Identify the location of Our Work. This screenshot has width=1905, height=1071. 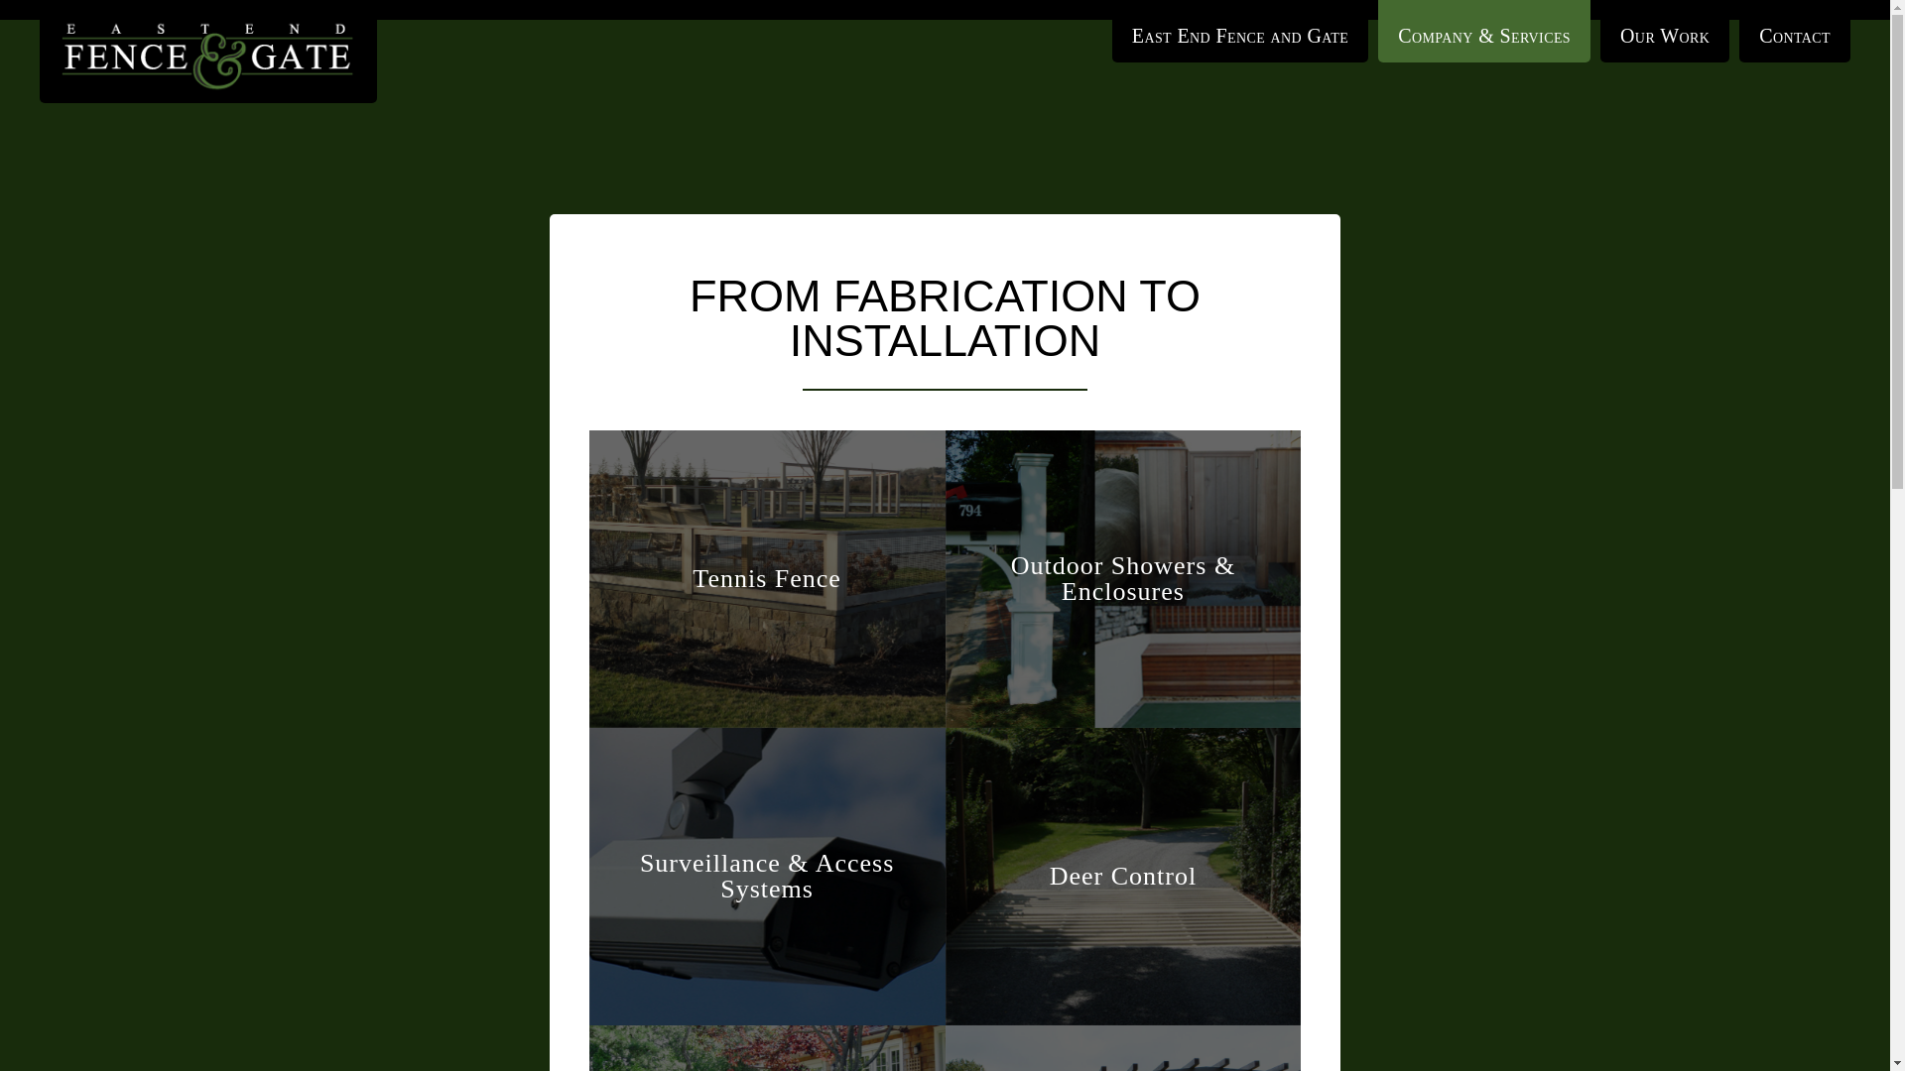
(1665, 31).